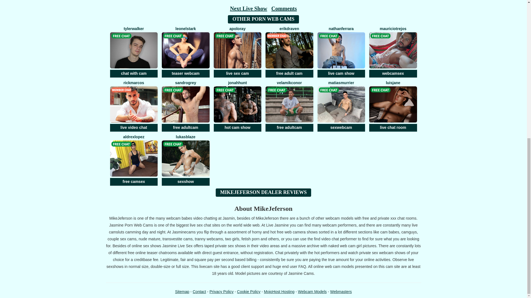  What do you see at coordinates (237, 53) in the screenshot?
I see `ApoloRay` at bounding box center [237, 53].